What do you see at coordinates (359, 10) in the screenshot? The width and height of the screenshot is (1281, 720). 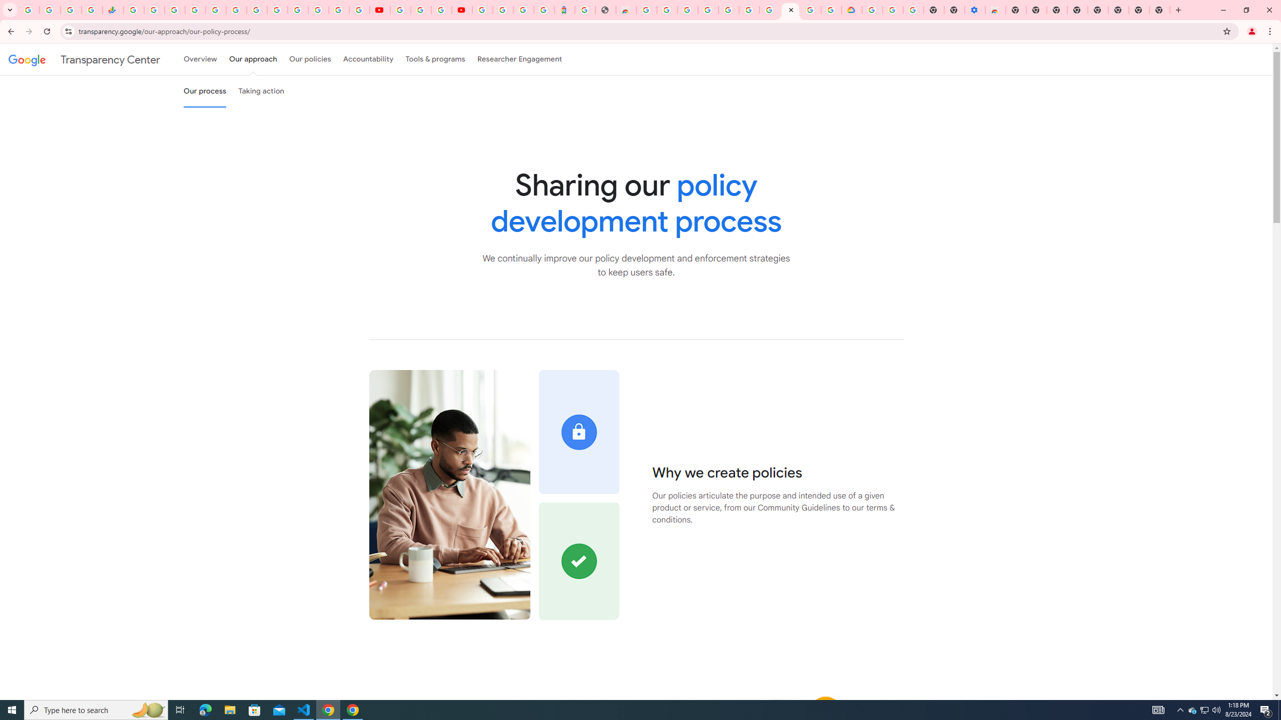 I see `Privacy Checkup` at bounding box center [359, 10].